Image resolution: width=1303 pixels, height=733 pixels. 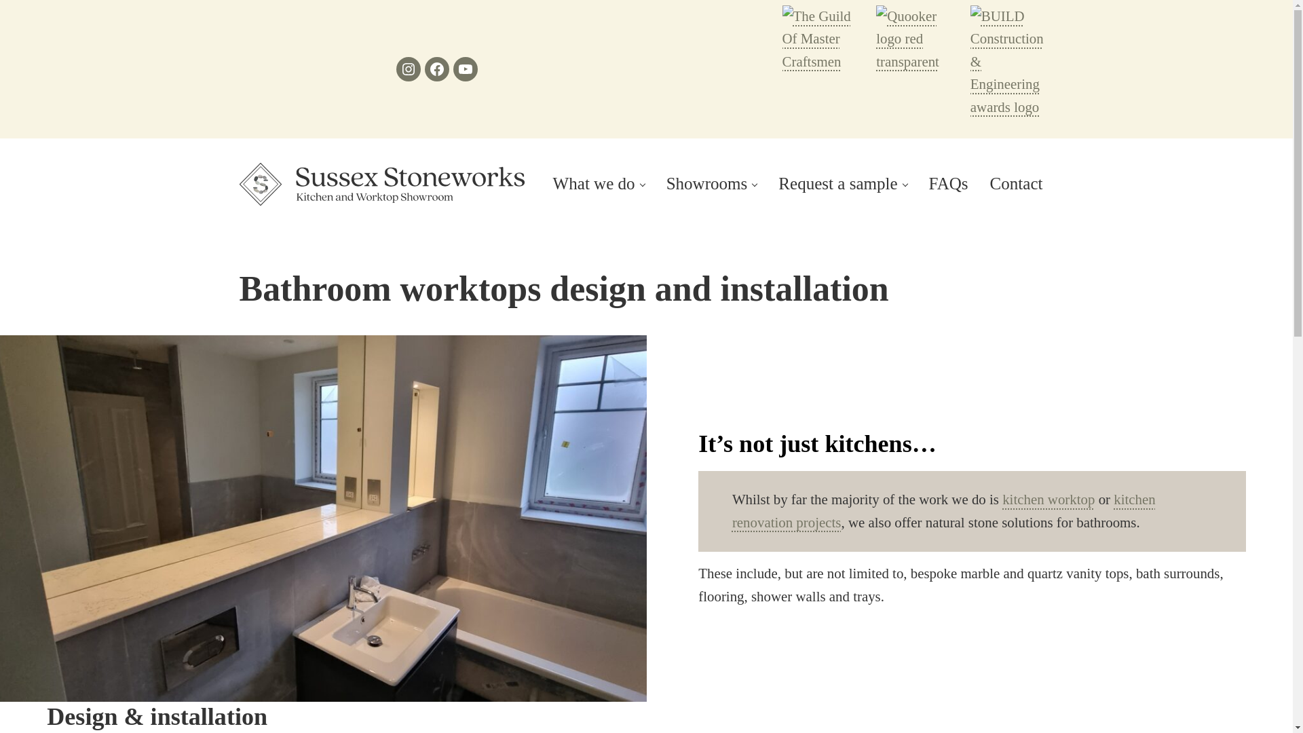 I want to click on Contact, so click(x=1017, y=184).